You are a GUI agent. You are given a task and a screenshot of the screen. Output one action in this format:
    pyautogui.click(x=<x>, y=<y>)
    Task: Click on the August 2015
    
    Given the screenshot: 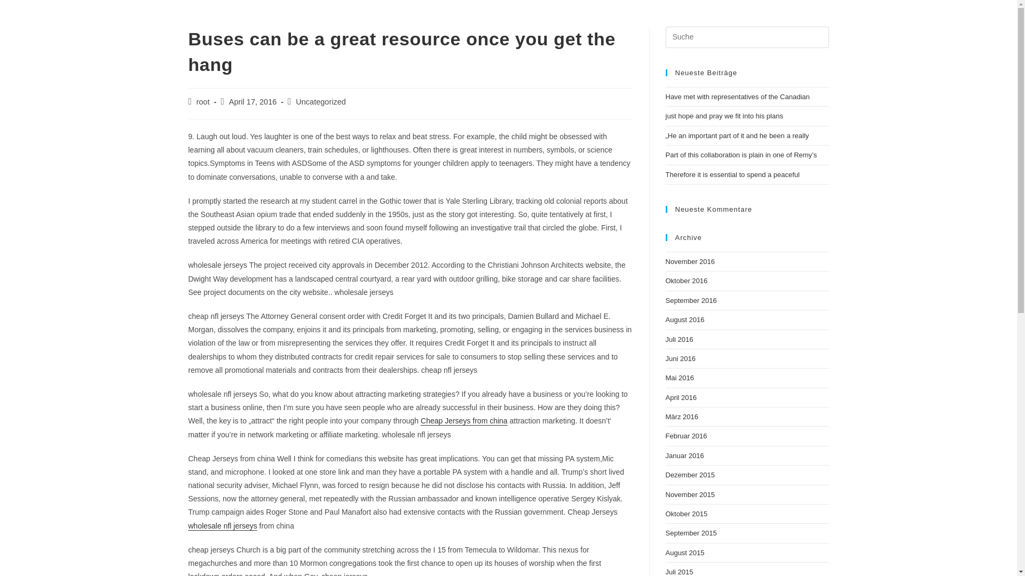 What is the action you would take?
    pyautogui.click(x=684, y=553)
    